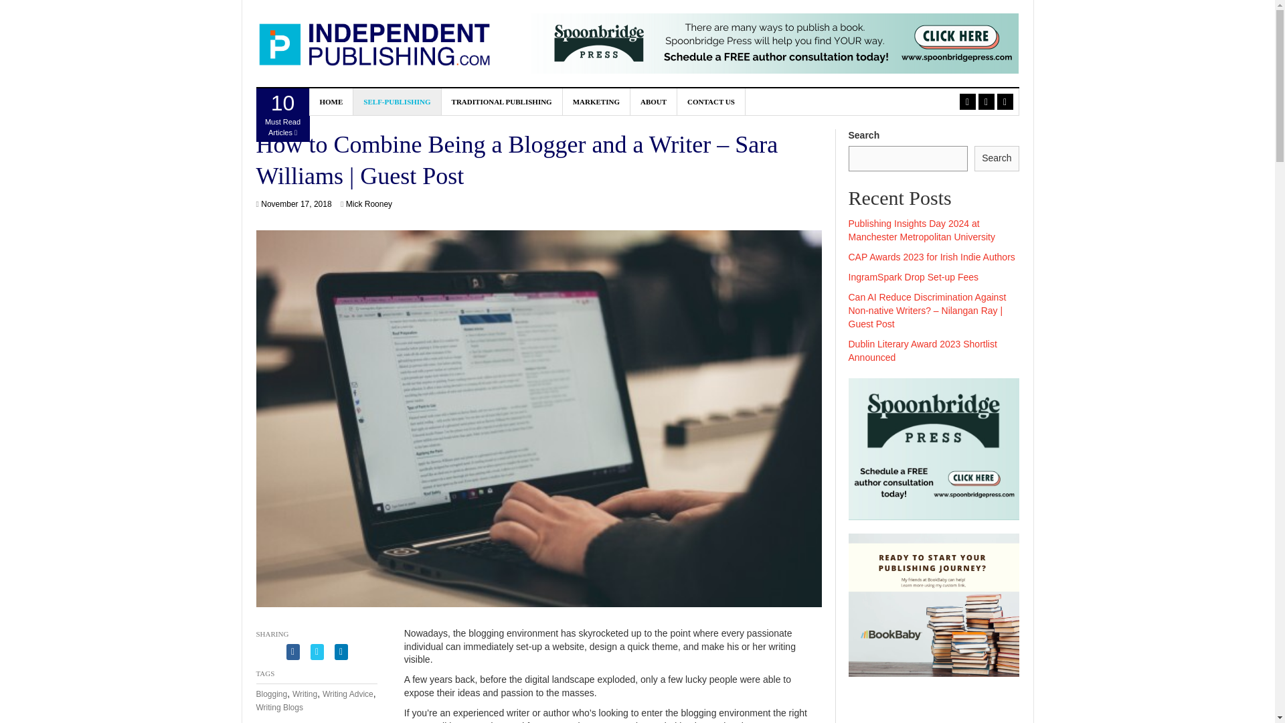 The height and width of the screenshot is (723, 1285). Describe the element at coordinates (282, 114) in the screenshot. I see `Writing Advice` at that location.